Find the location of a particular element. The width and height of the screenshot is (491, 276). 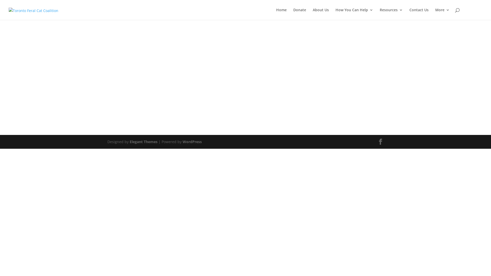

Resources is located at coordinates (391, 14).